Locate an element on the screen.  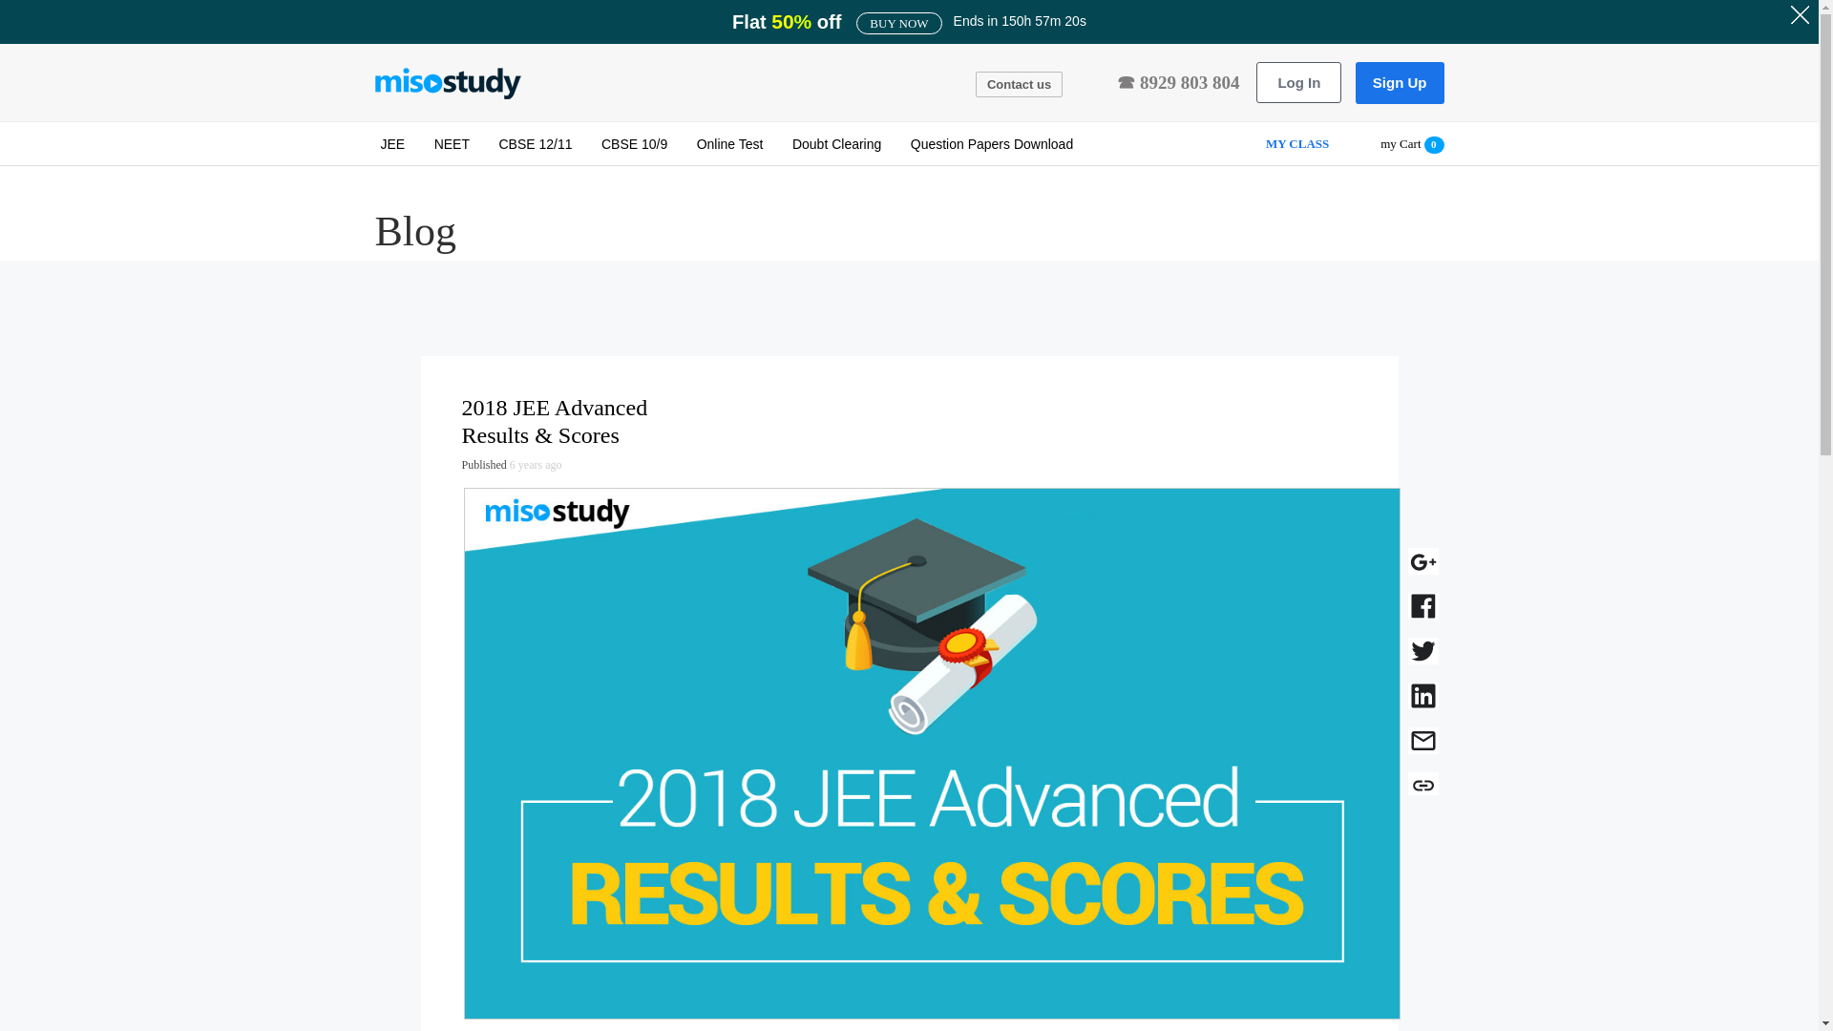
Online Test is located at coordinates (729, 144).